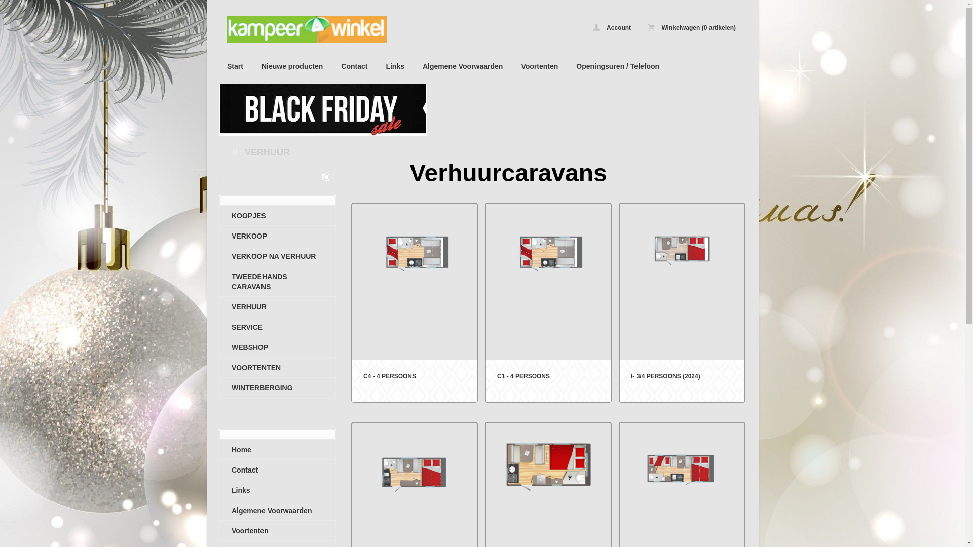 This screenshot has height=547, width=973. Describe the element at coordinates (278, 531) in the screenshot. I see `Voortenten` at that location.